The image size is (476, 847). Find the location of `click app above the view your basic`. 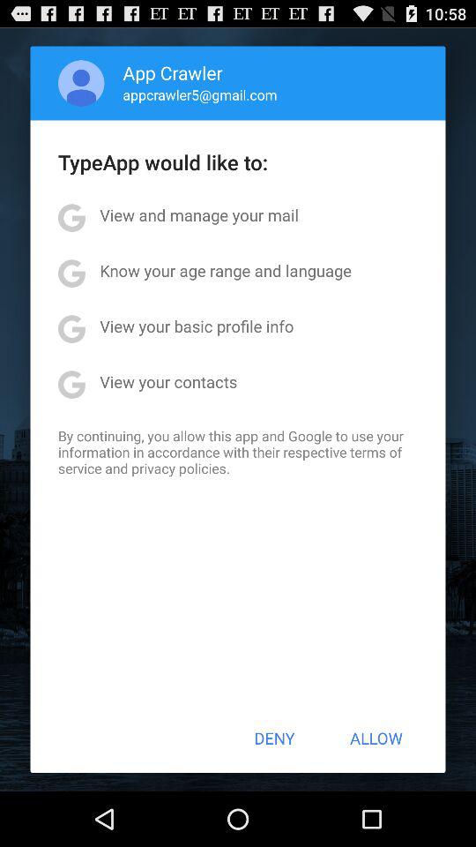

click app above the view your basic is located at coordinates (226, 270).